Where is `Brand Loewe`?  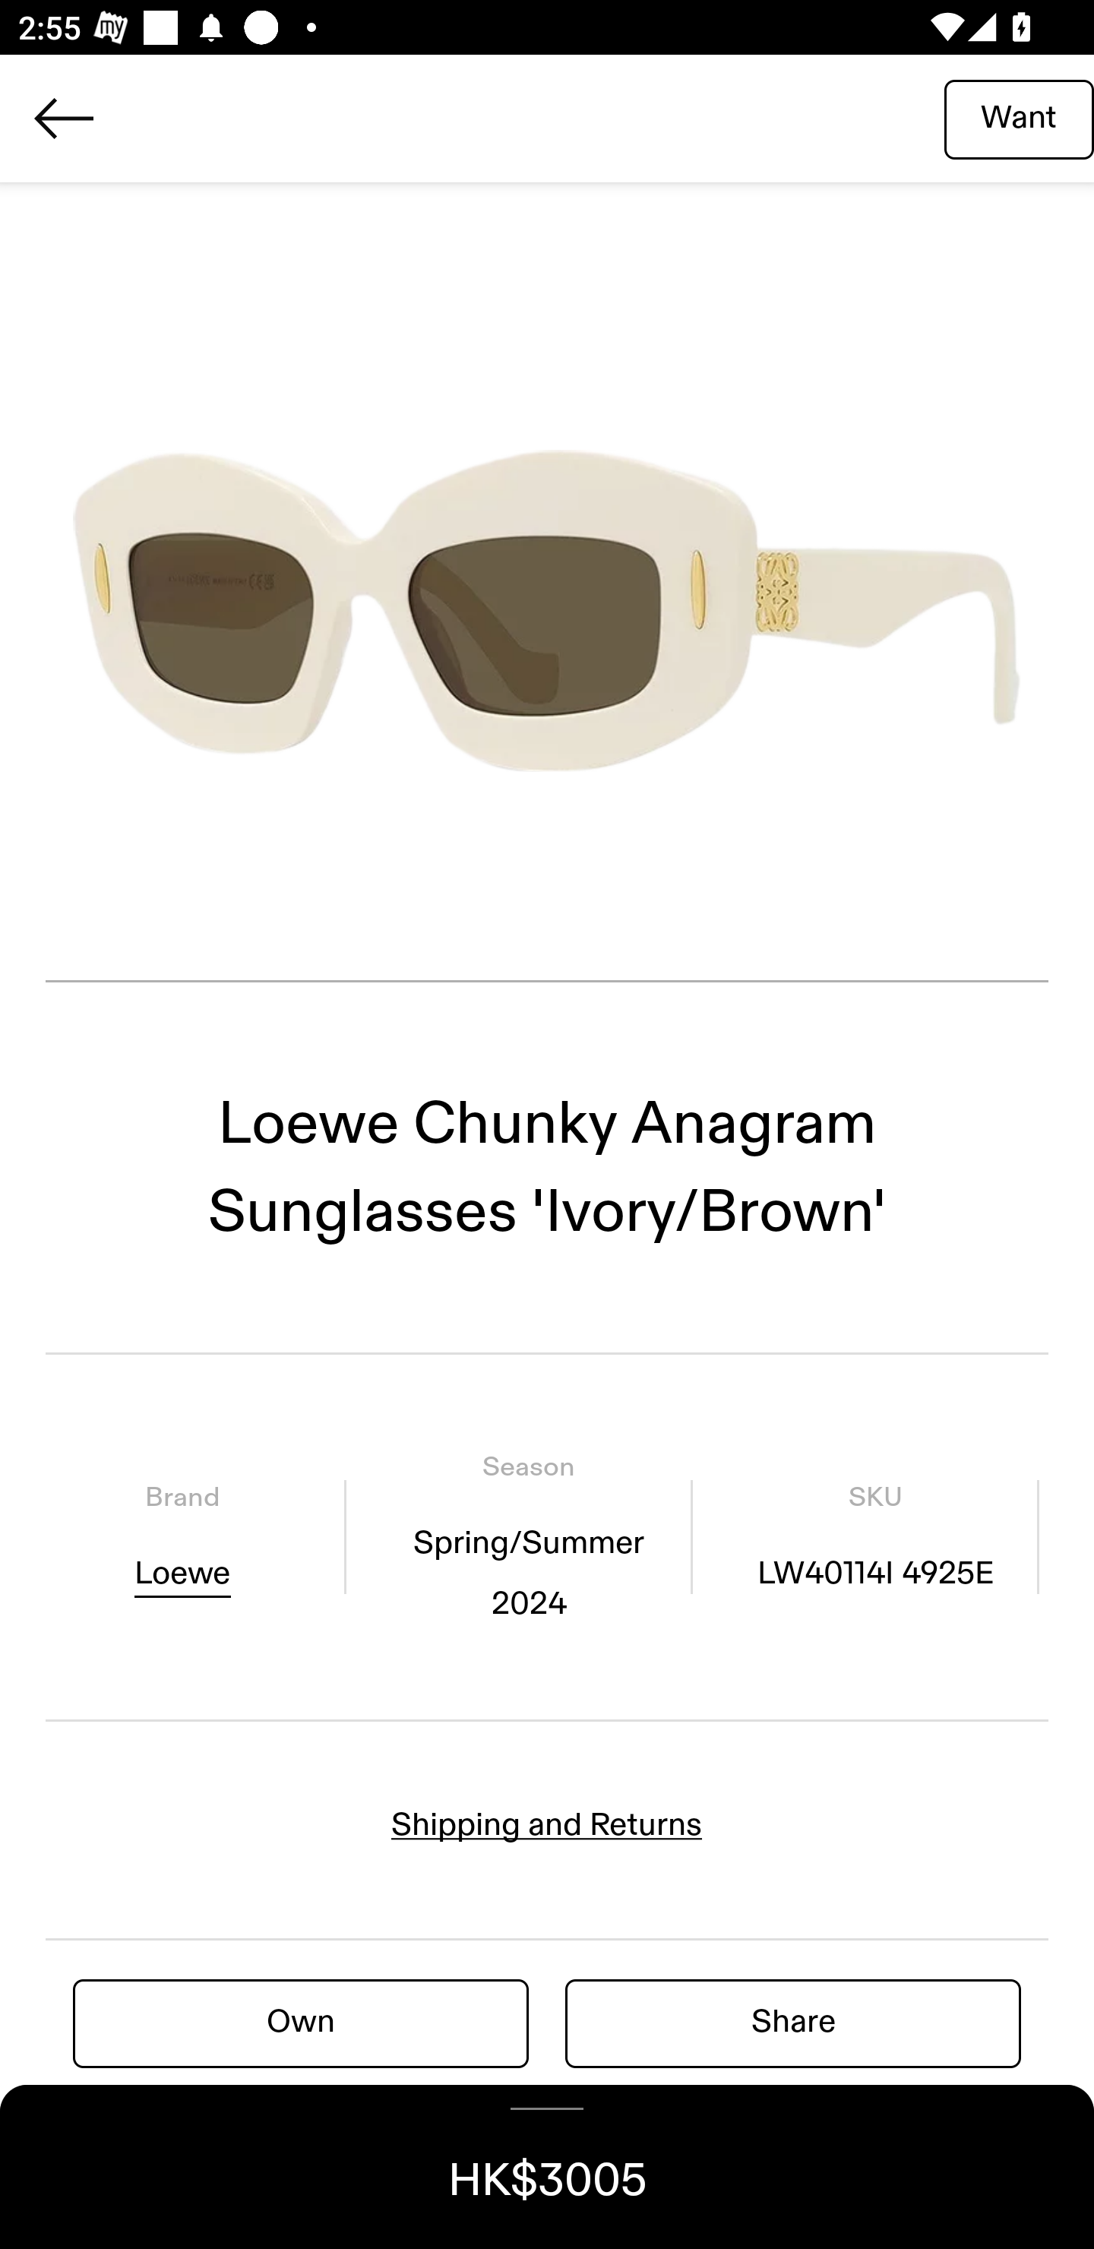 Brand Loewe is located at coordinates (182, 1536).